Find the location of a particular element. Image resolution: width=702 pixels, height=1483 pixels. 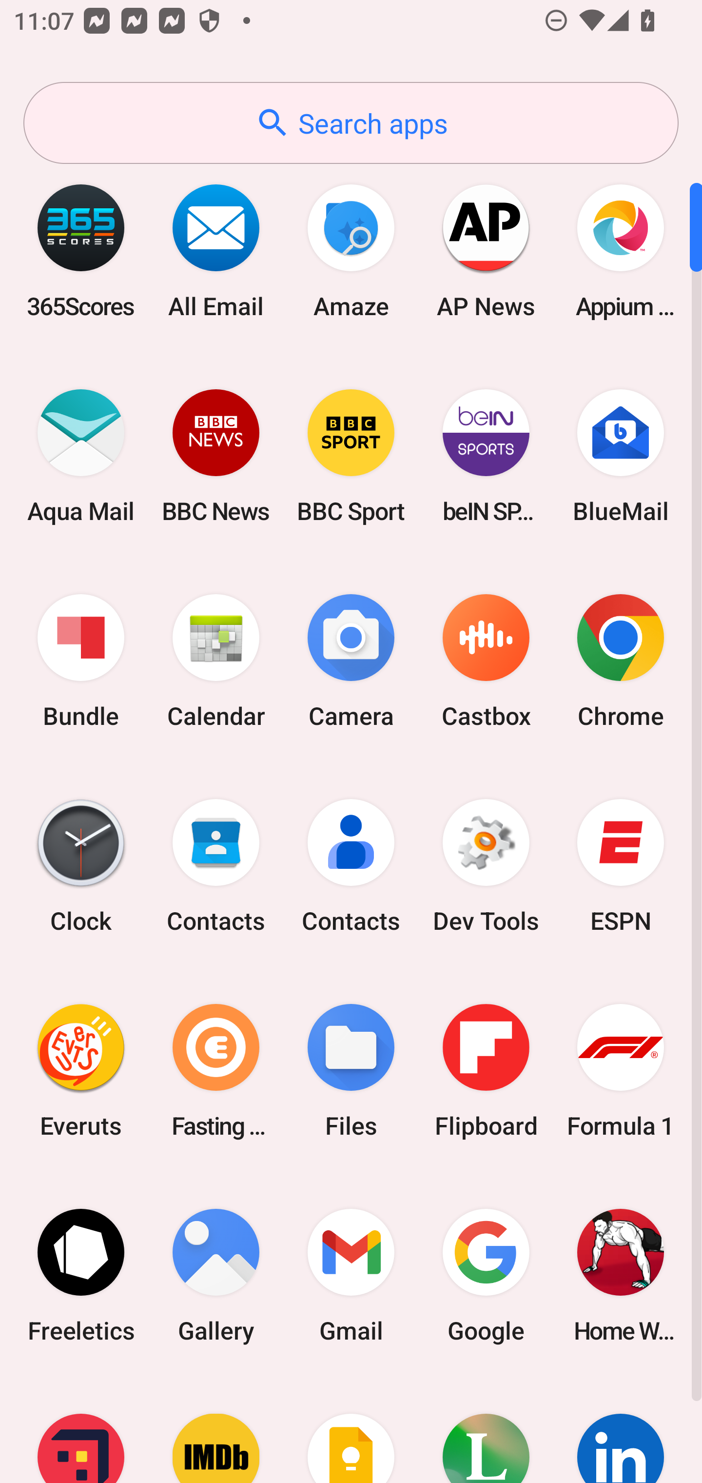

IMDb is located at coordinates (216, 1430).